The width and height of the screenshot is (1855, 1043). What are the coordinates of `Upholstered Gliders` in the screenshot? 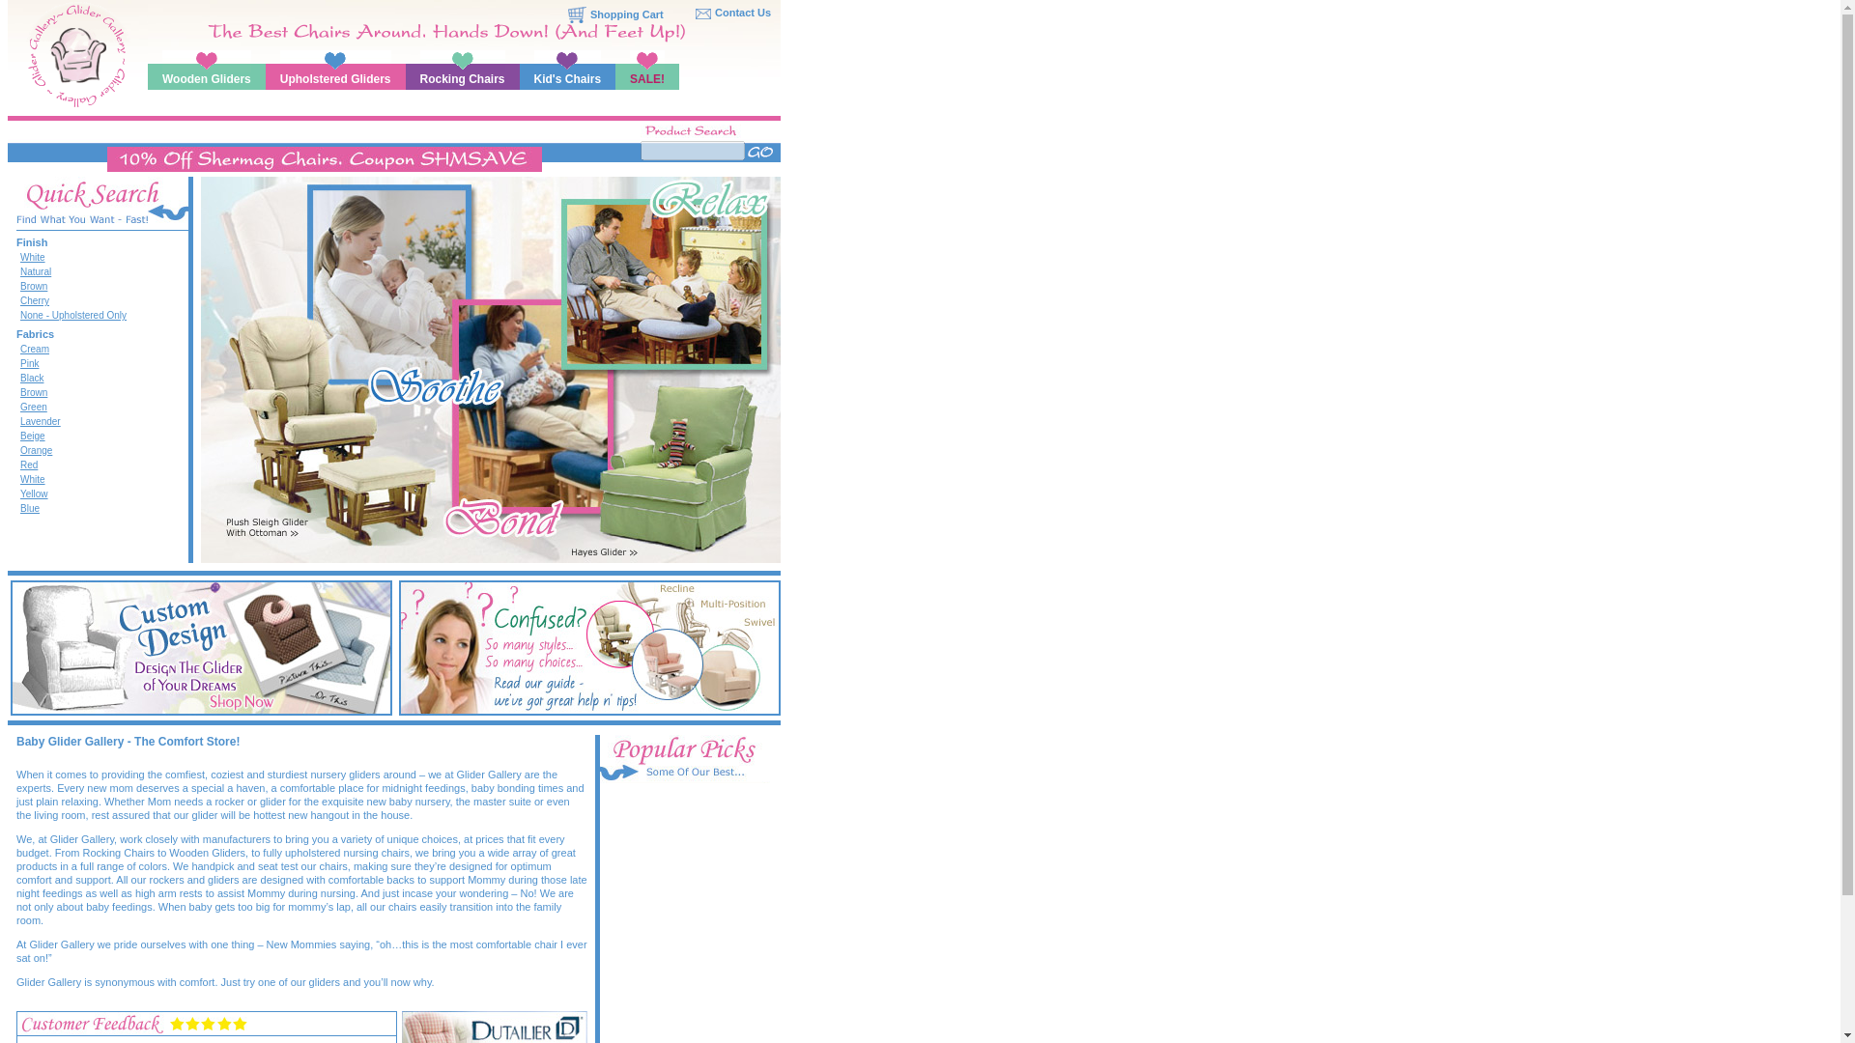 It's located at (335, 78).